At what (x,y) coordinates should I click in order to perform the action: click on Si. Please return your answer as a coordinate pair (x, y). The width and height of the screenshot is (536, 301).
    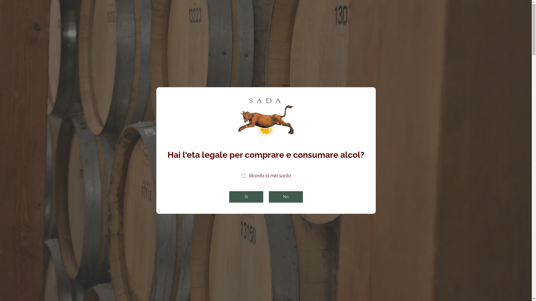
    Looking at the image, I should click on (246, 197).